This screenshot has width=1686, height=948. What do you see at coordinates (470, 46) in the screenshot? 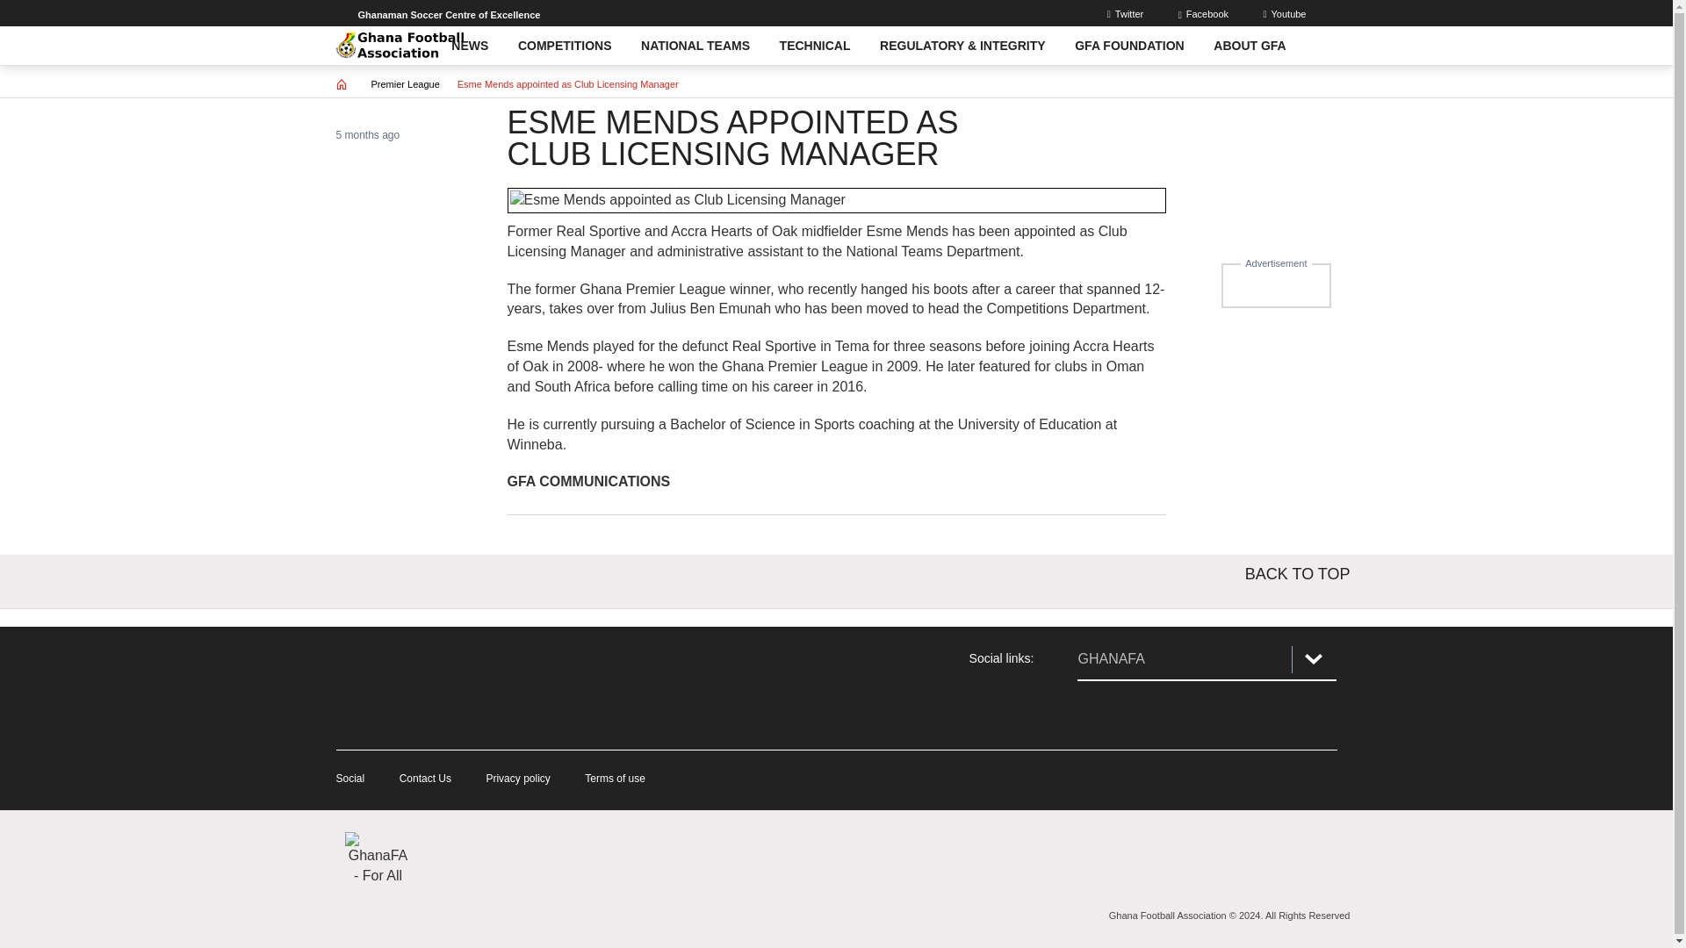
I see `NEWS` at bounding box center [470, 46].